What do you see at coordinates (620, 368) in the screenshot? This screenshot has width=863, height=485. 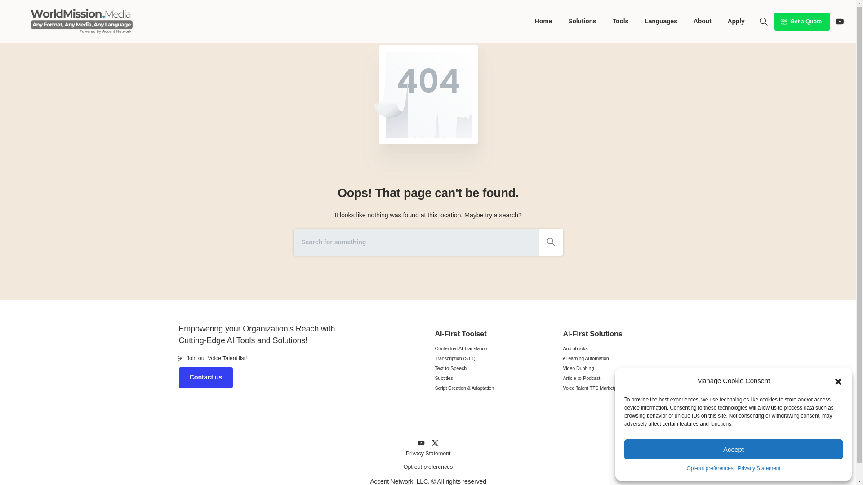 I see `Video Dubbing` at bounding box center [620, 368].